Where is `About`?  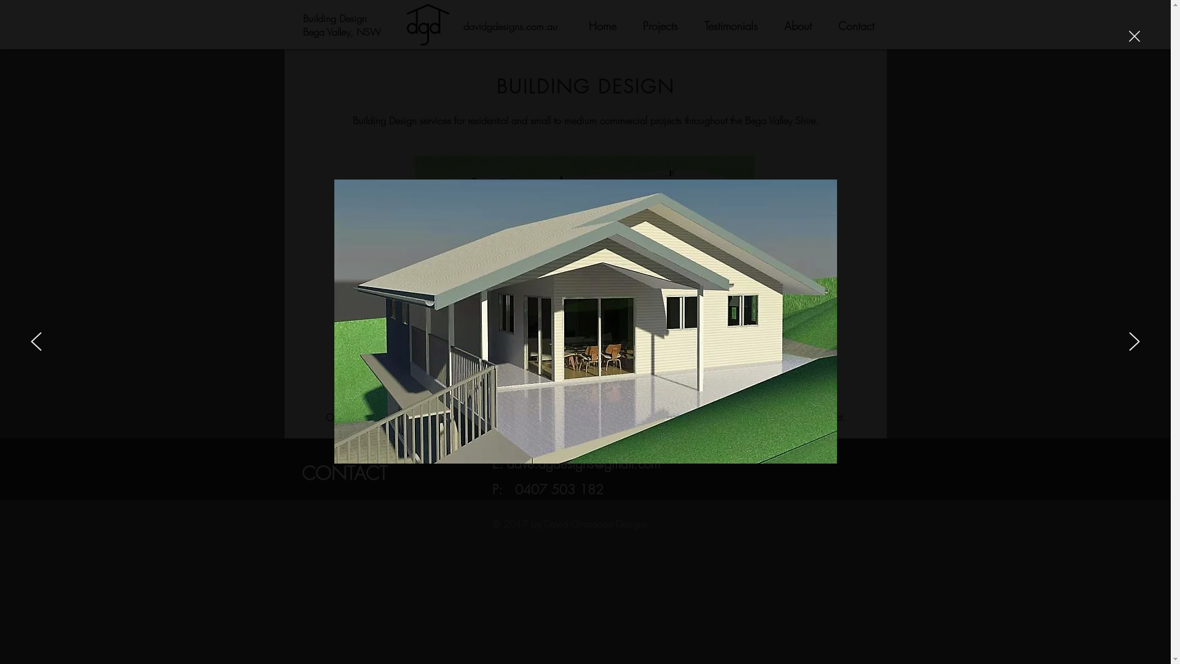 About is located at coordinates (798, 26).